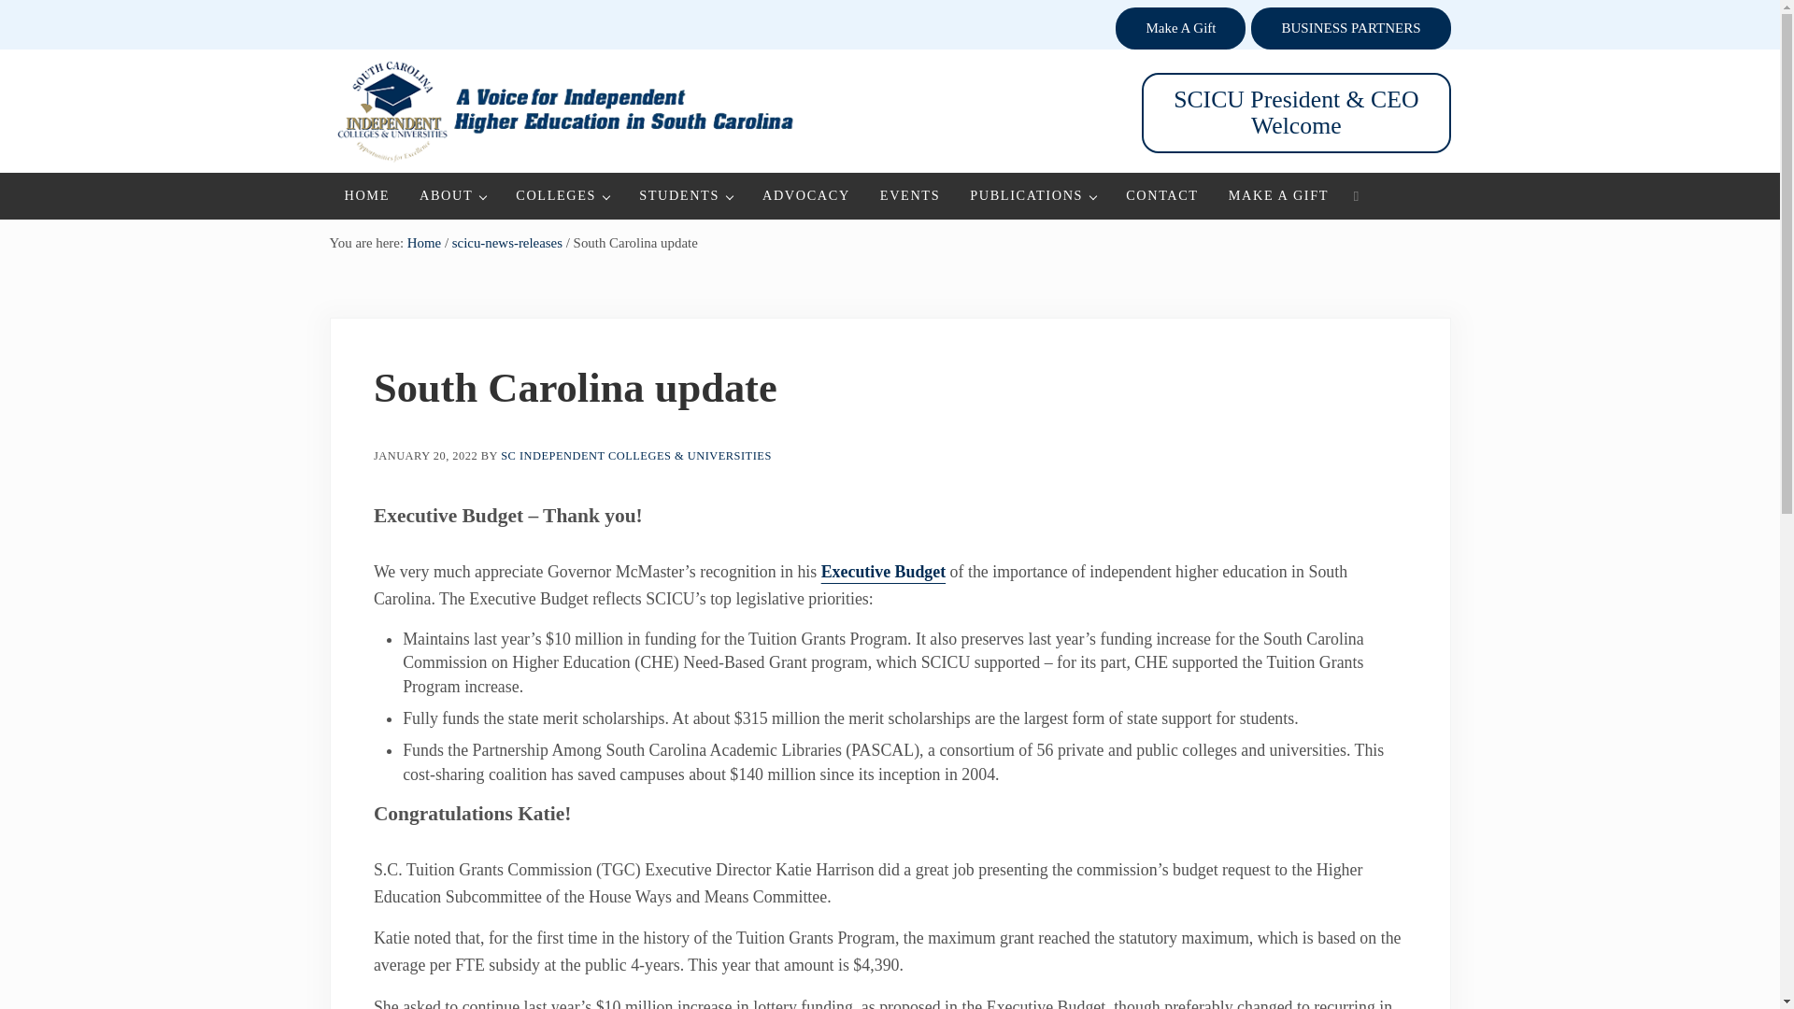 The image size is (1794, 1009). Describe the element at coordinates (366, 195) in the screenshot. I see `HOME` at that location.